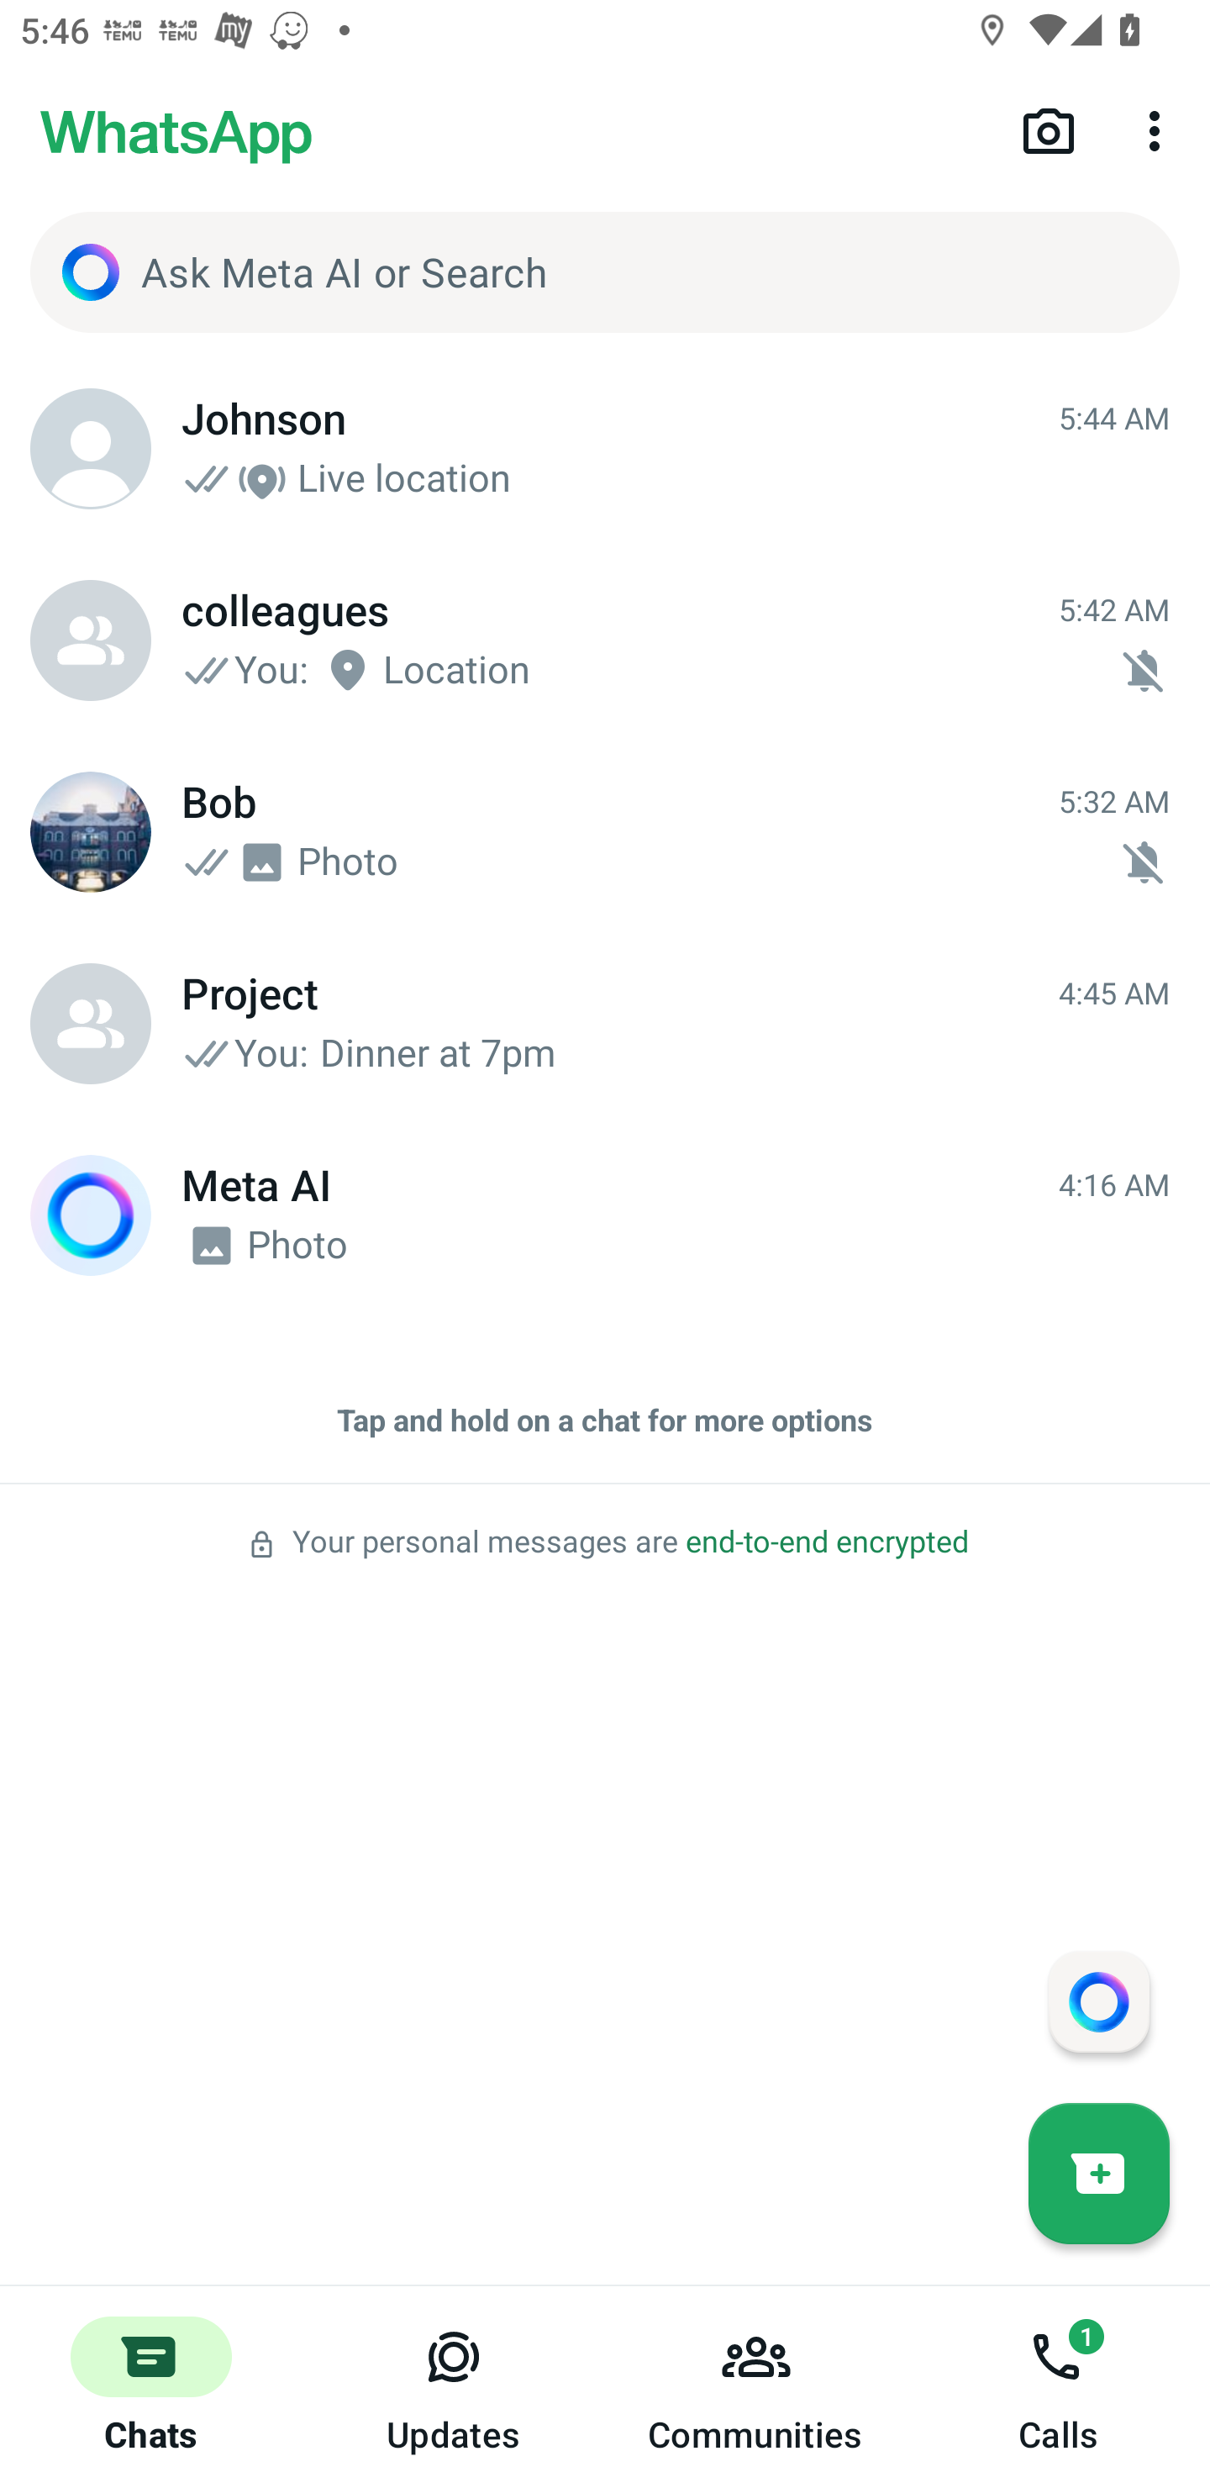  What do you see at coordinates (605, 449) in the screenshot?
I see `Johnson Johnson 5:44 AM 5:44 AM Live location` at bounding box center [605, 449].